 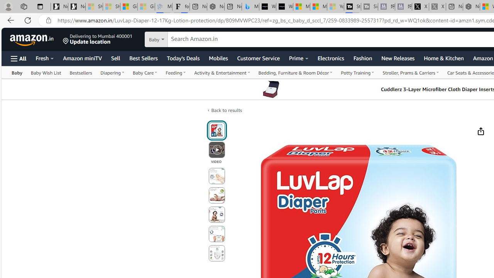 I want to click on Home & Kitchen, so click(x=443, y=58).